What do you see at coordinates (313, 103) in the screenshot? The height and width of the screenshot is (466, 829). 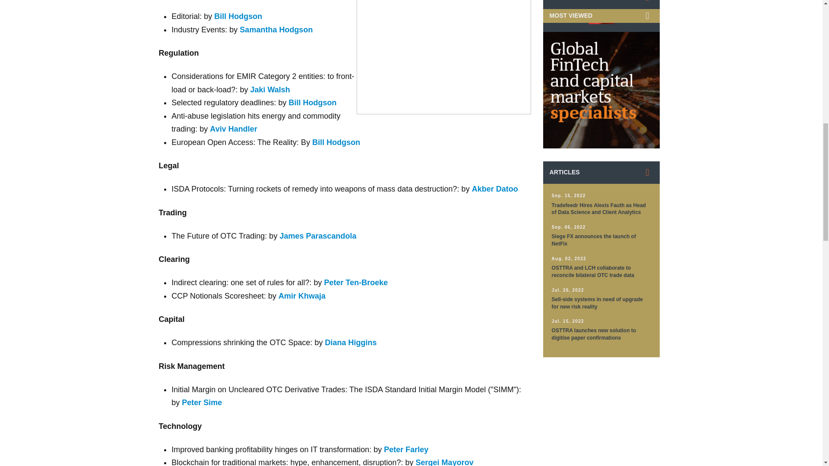 I see `Bill Hodgson` at bounding box center [313, 103].